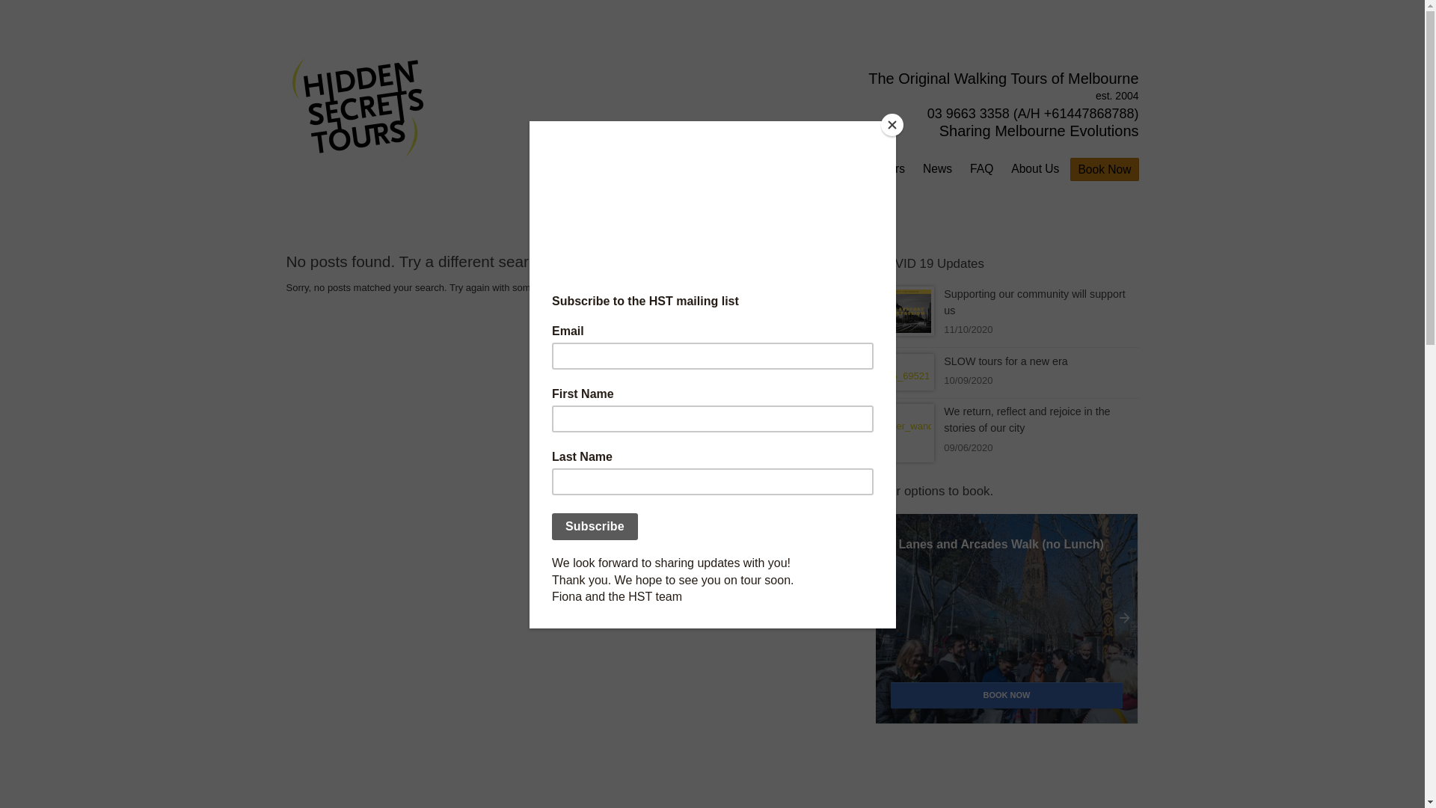 This screenshot has height=808, width=1436. What do you see at coordinates (1005, 361) in the screenshot?
I see `SLOW tours for a new era` at bounding box center [1005, 361].